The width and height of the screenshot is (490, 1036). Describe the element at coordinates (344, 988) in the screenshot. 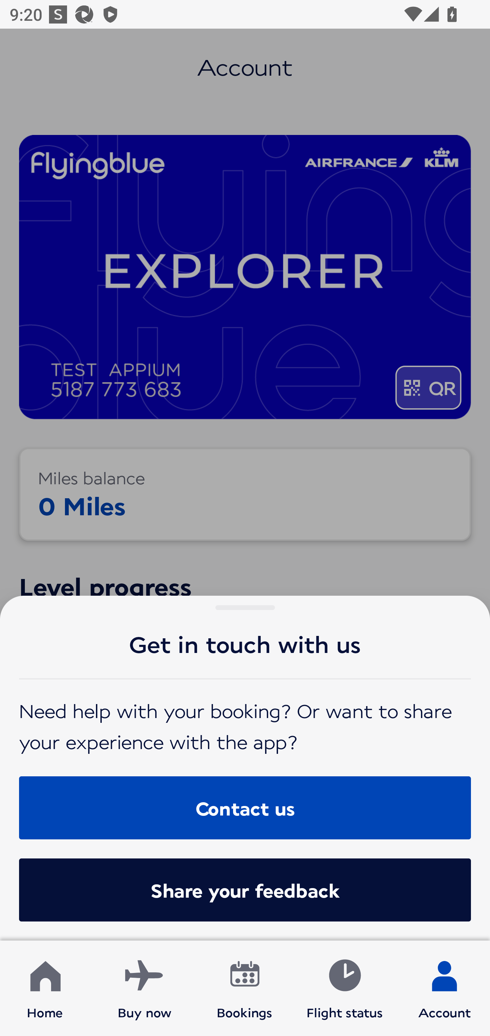

I see `Flight status` at that location.